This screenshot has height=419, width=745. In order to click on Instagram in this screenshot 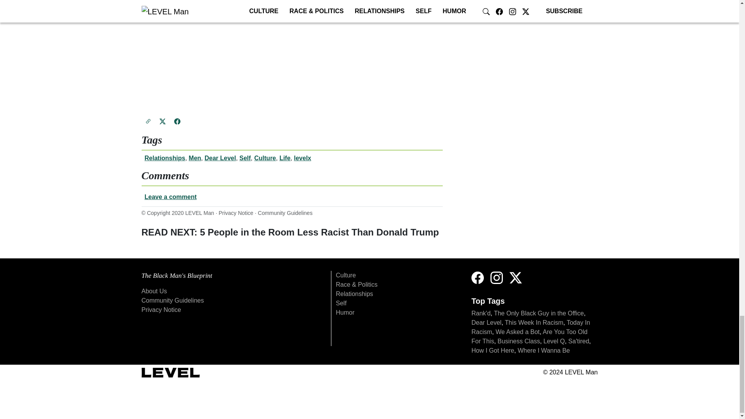, I will do `click(497, 277)`.